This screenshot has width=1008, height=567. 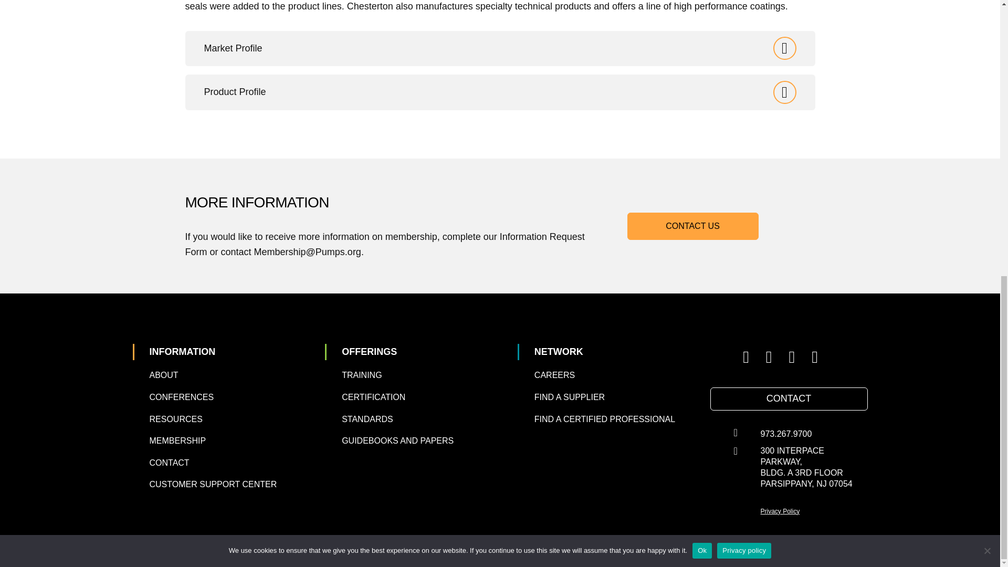 What do you see at coordinates (169, 462) in the screenshot?
I see `CONTACT` at bounding box center [169, 462].